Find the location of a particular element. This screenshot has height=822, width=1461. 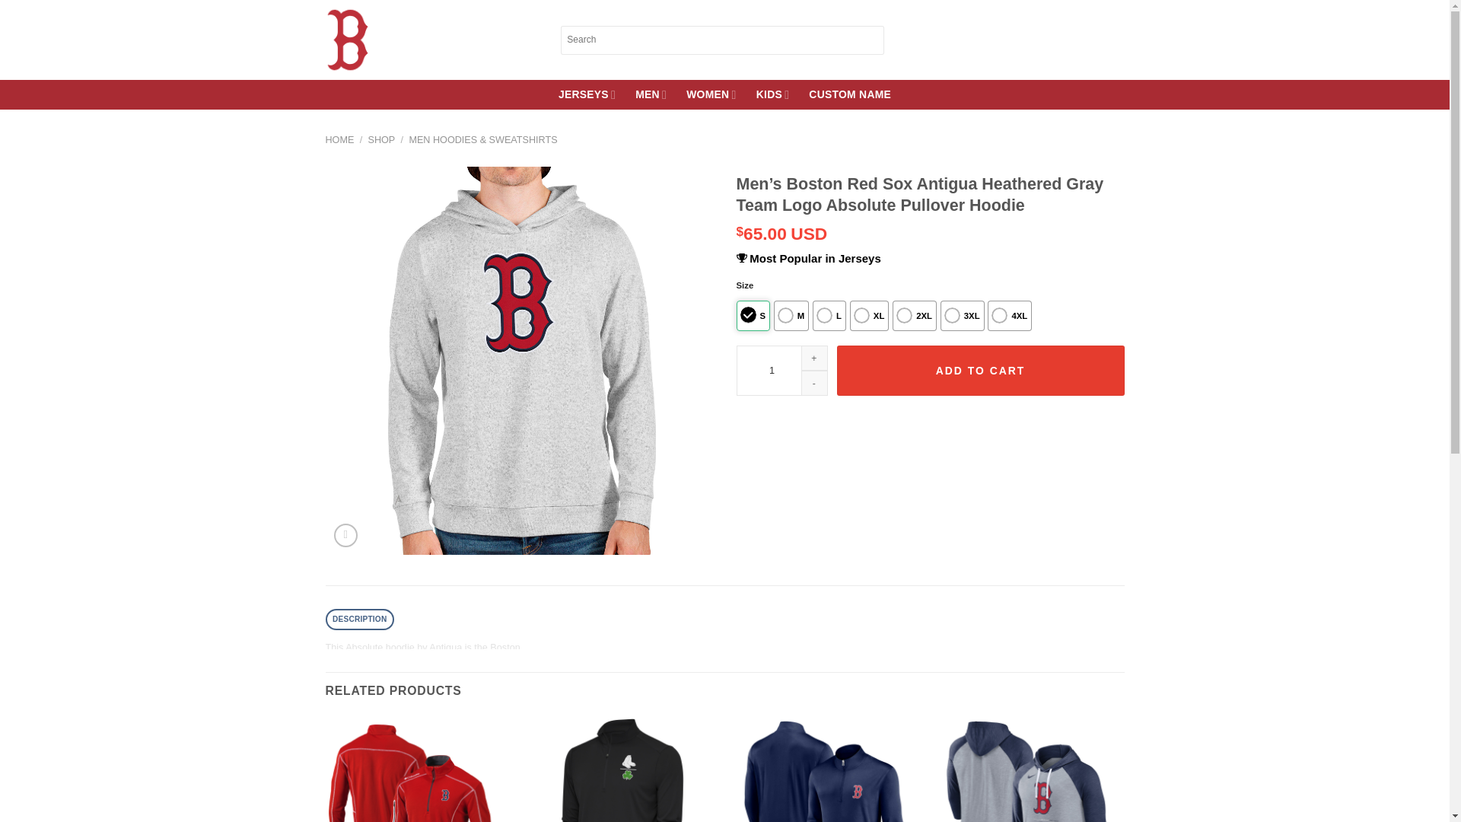

CUSTOM NAME is located at coordinates (850, 94).